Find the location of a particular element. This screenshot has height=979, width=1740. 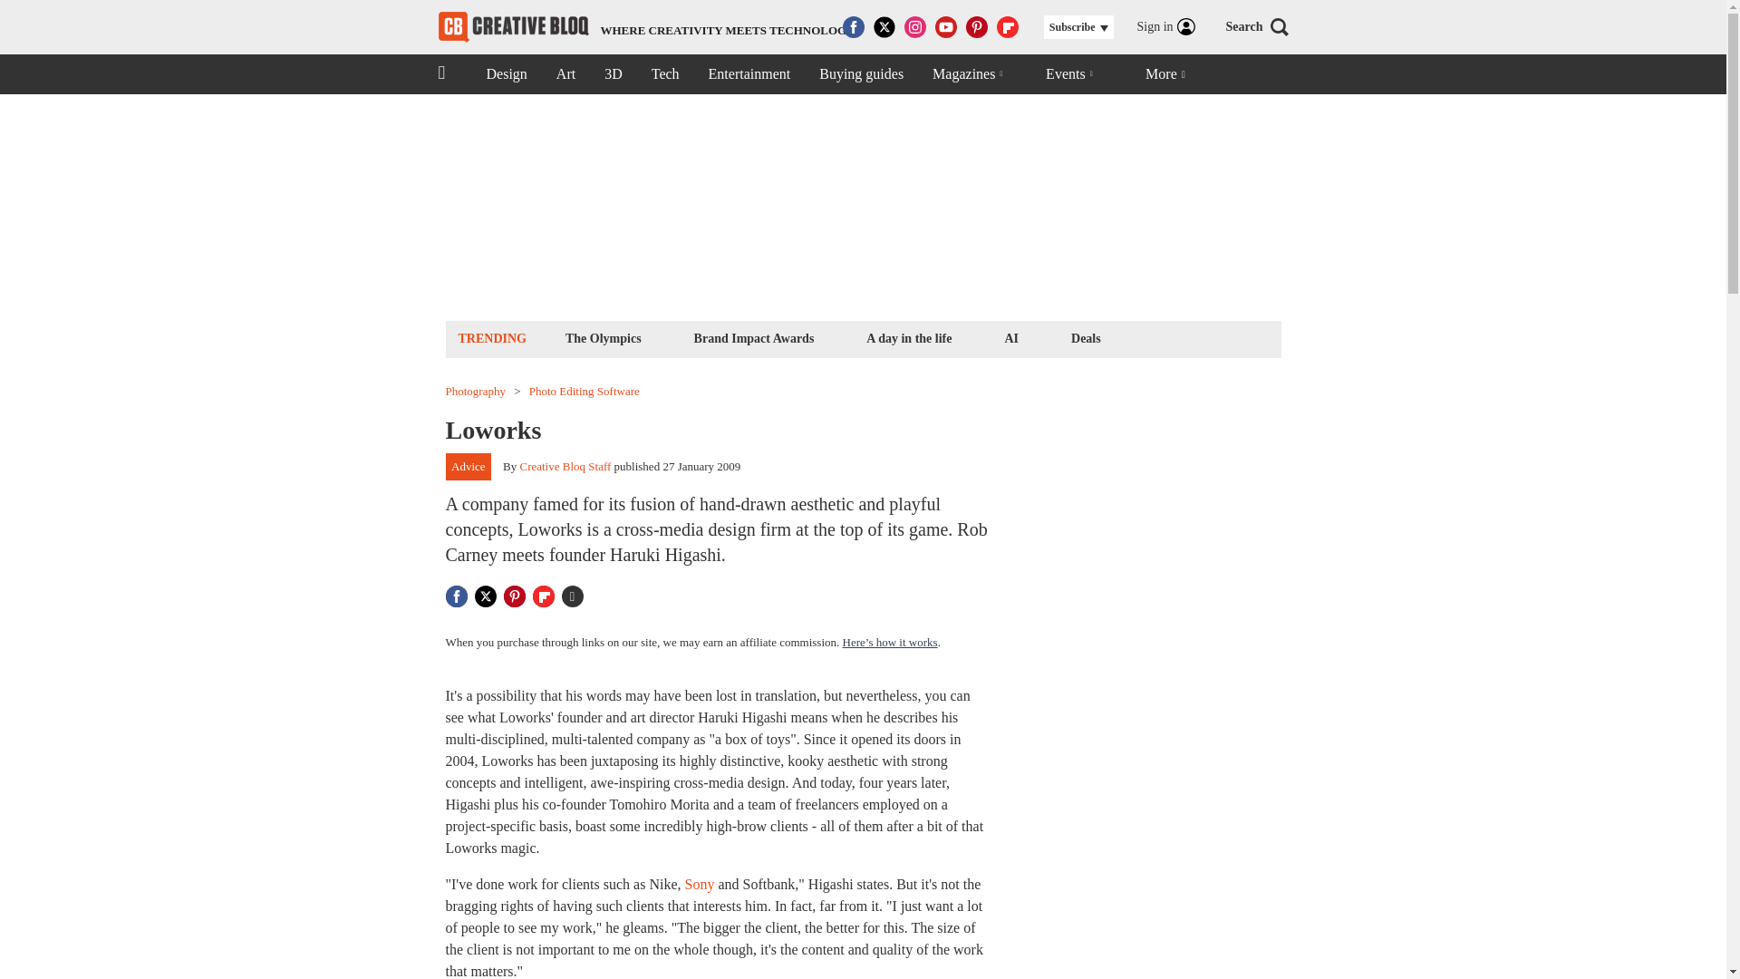

Deals is located at coordinates (665, 74).